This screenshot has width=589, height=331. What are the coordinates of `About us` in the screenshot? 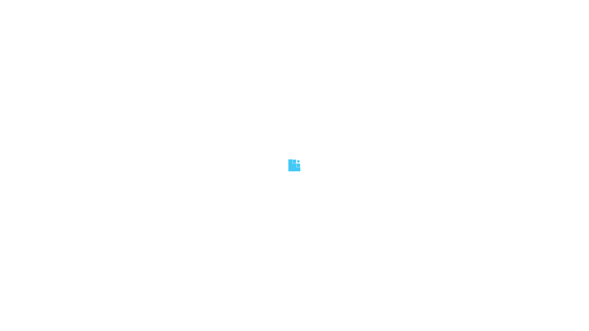 It's located at (204, 4).